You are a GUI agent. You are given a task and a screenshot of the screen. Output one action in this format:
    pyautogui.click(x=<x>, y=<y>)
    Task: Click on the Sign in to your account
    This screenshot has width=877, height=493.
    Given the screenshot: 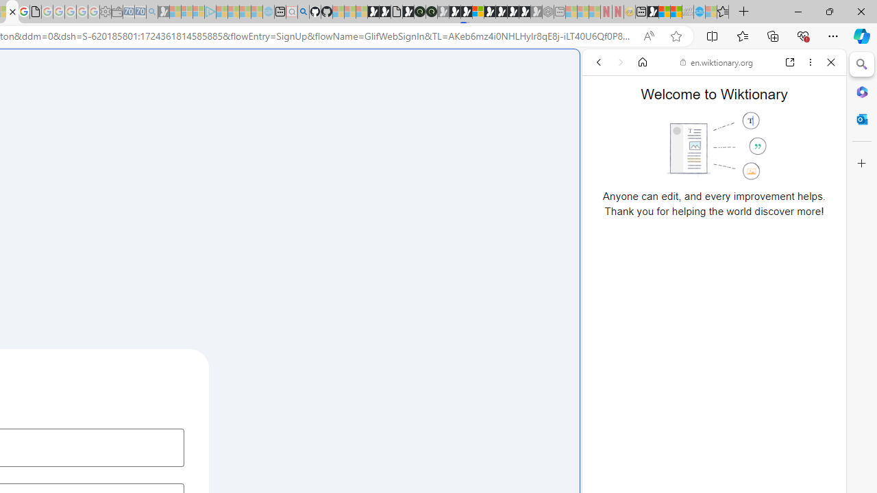 What is the action you would take?
    pyautogui.click(x=478, y=12)
    